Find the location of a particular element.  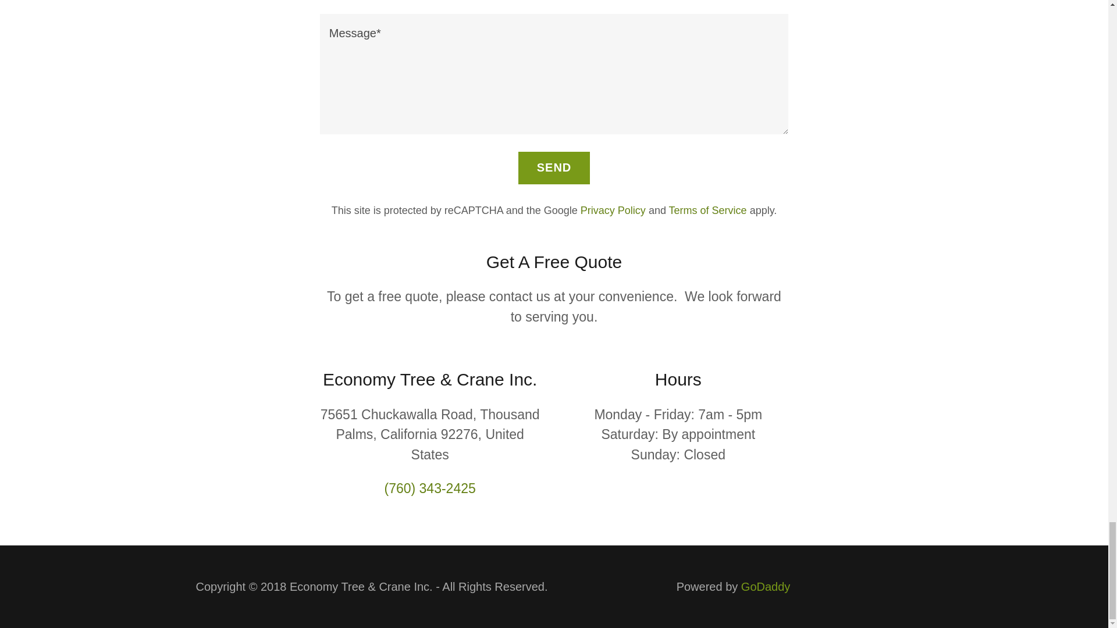

Terms of Service is located at coordinates (708, 210).